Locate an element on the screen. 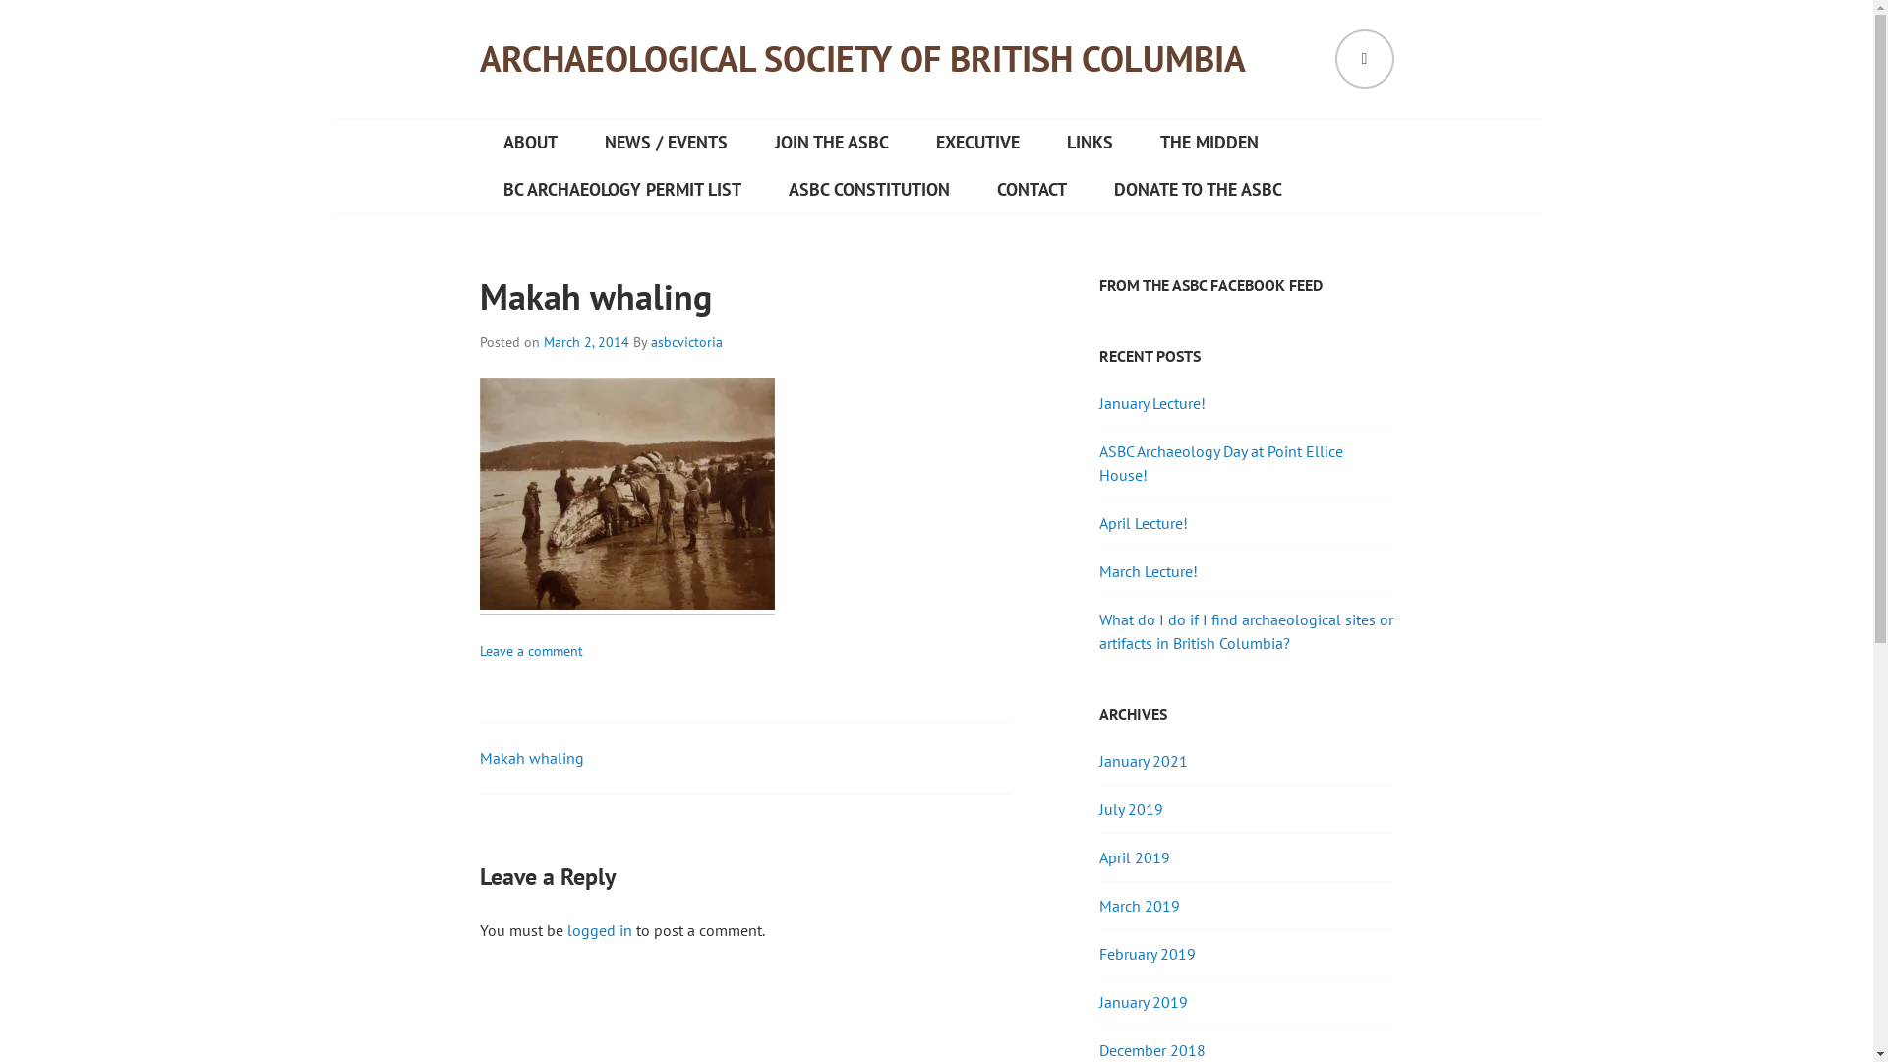 Image resolution: width=1888 pixels, height=1062 pixels. January 2021 is located at coordinates (1144, 761).